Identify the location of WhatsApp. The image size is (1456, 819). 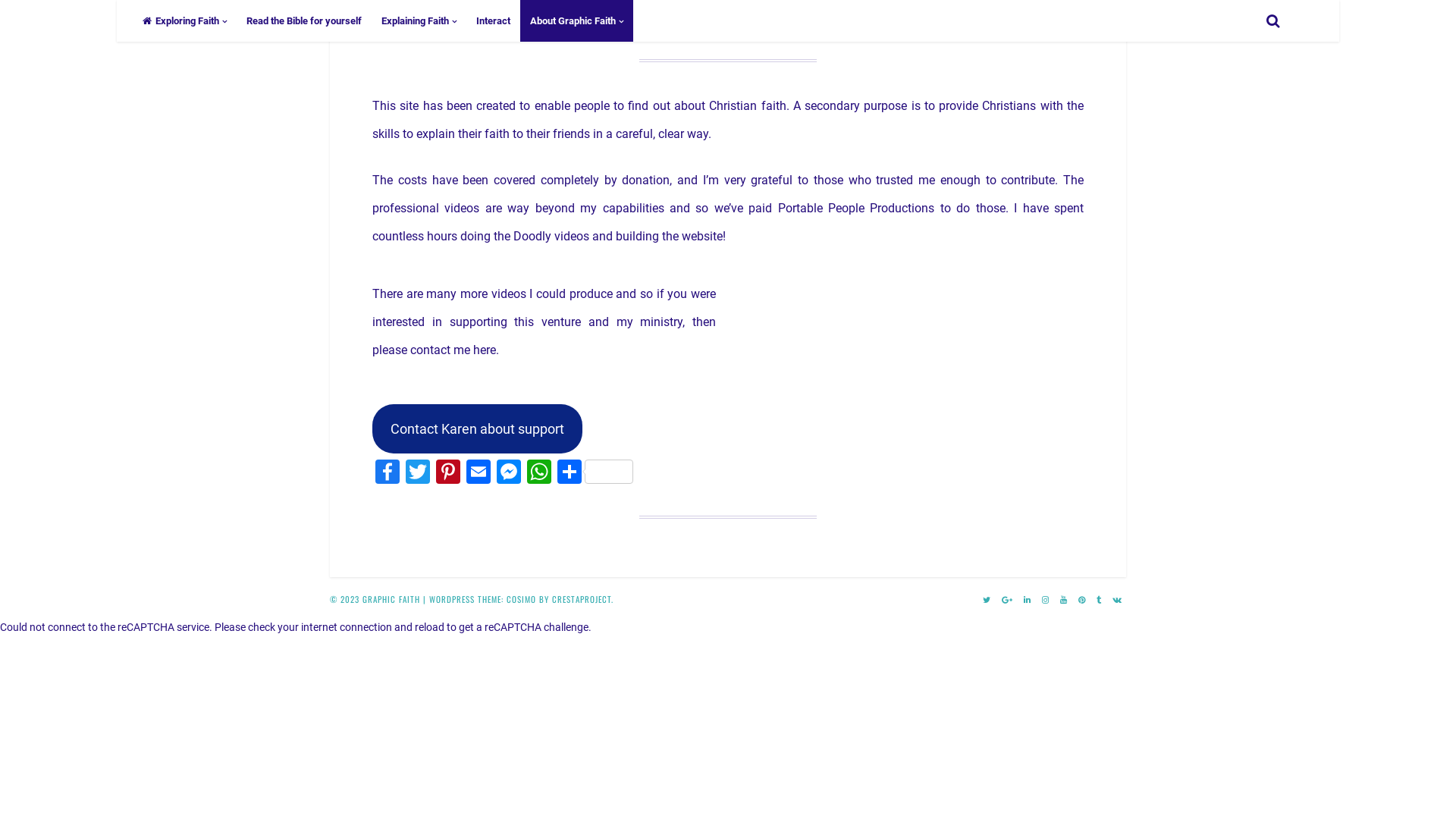
(539, 473).